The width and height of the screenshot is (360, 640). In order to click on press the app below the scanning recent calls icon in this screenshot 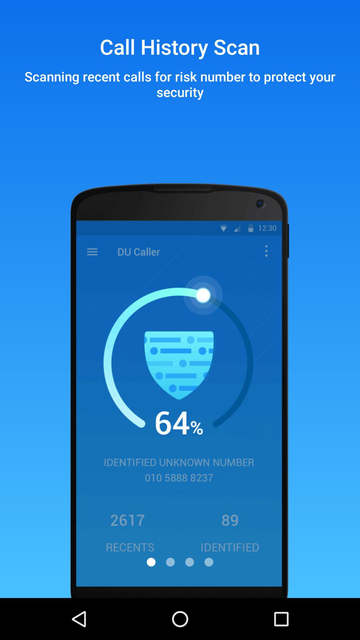, I will do `click(151, 562)`.